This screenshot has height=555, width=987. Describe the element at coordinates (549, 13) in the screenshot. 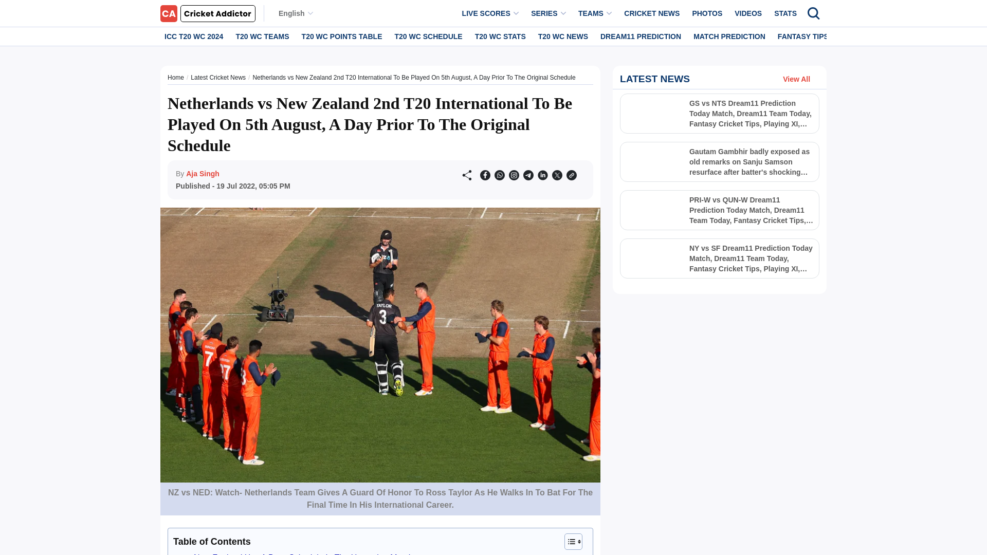

I see `SERIES` at that location.